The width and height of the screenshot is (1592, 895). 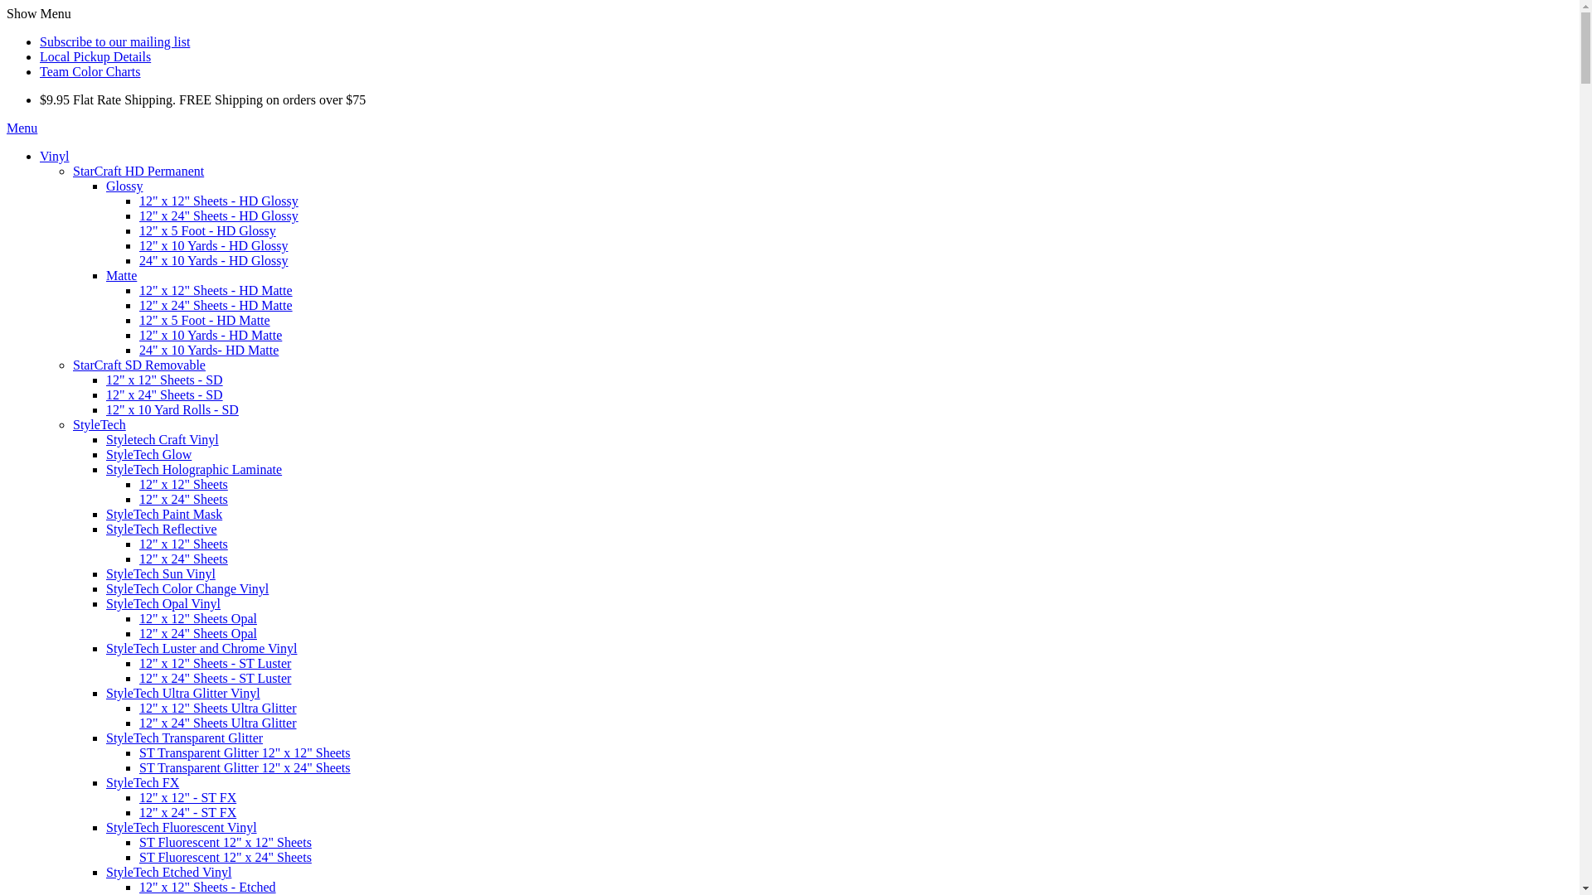 What do you see at coordinates (22, 128) in the screenshot?
I see `Menu` at bounding box center [22, 128].